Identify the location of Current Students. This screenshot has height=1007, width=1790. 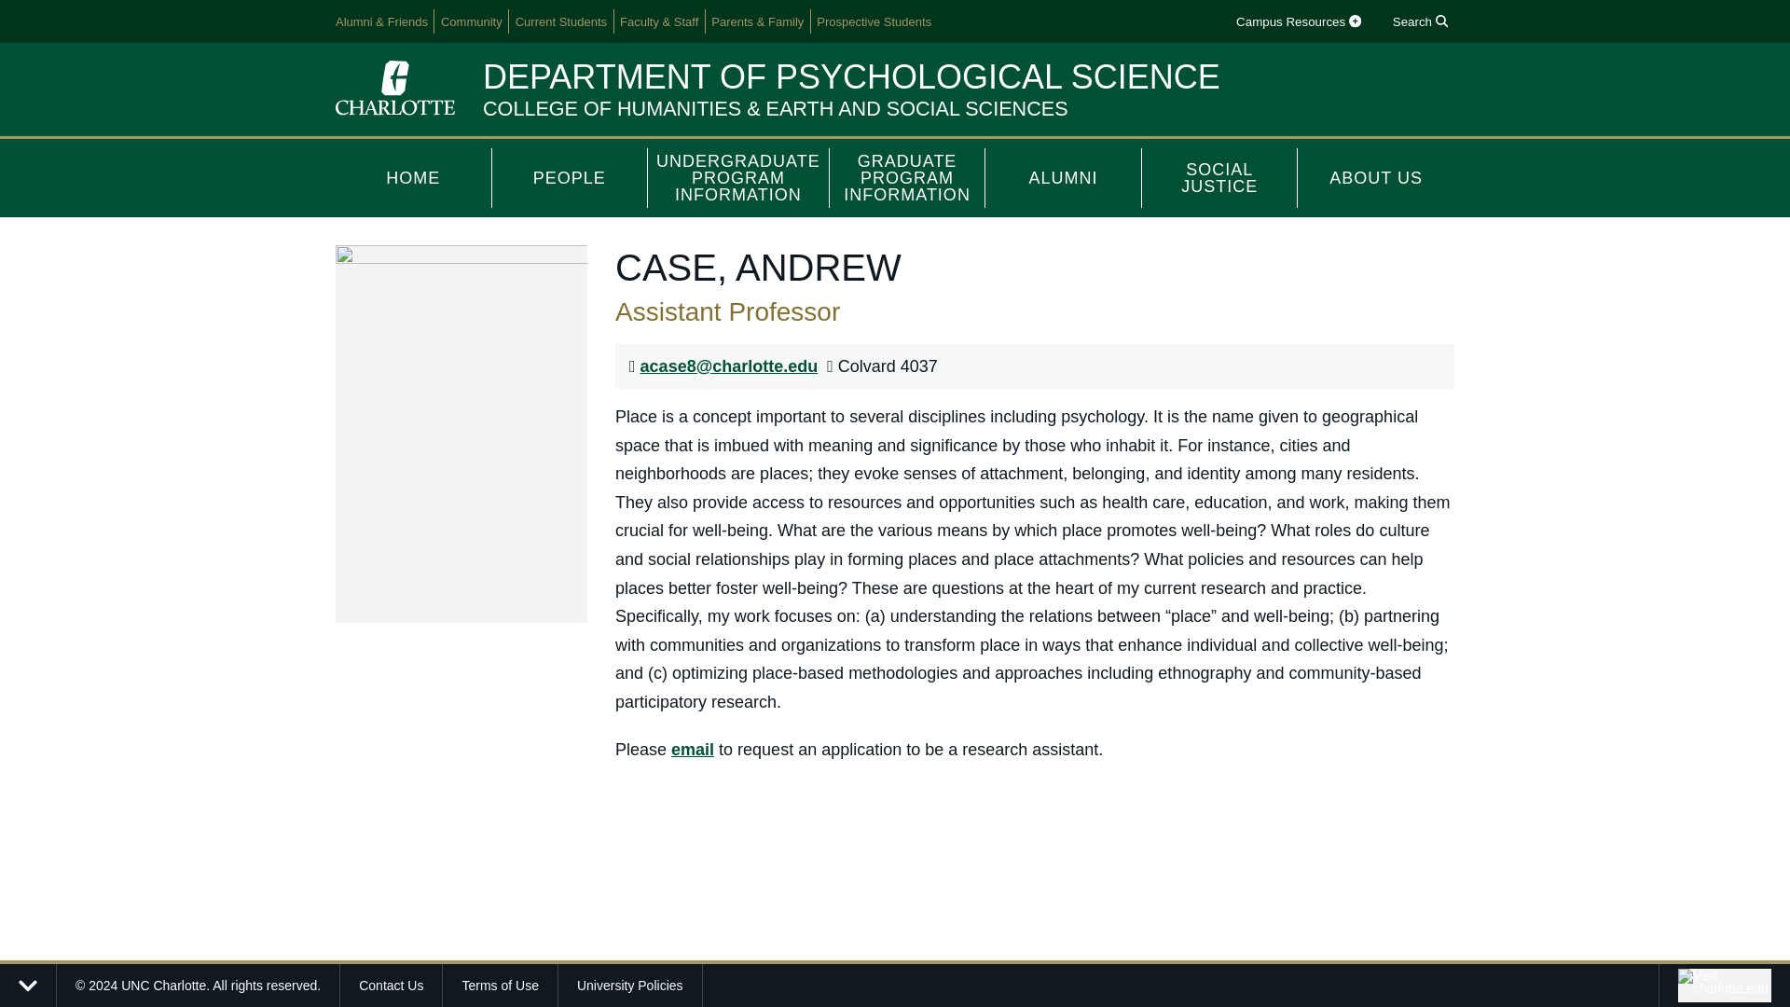
(561, 21).